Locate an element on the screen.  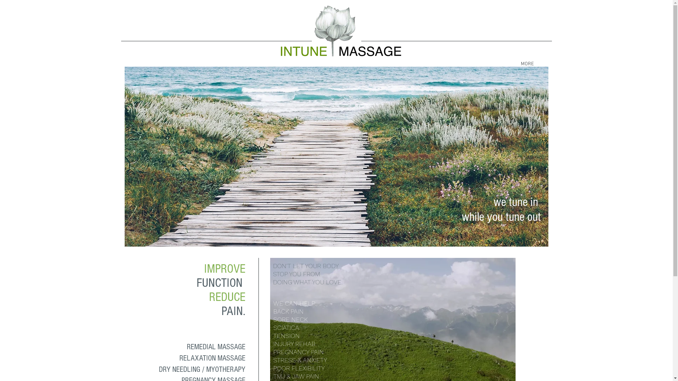
PREGNANCY PAIN is located at coordinates (299, 352).